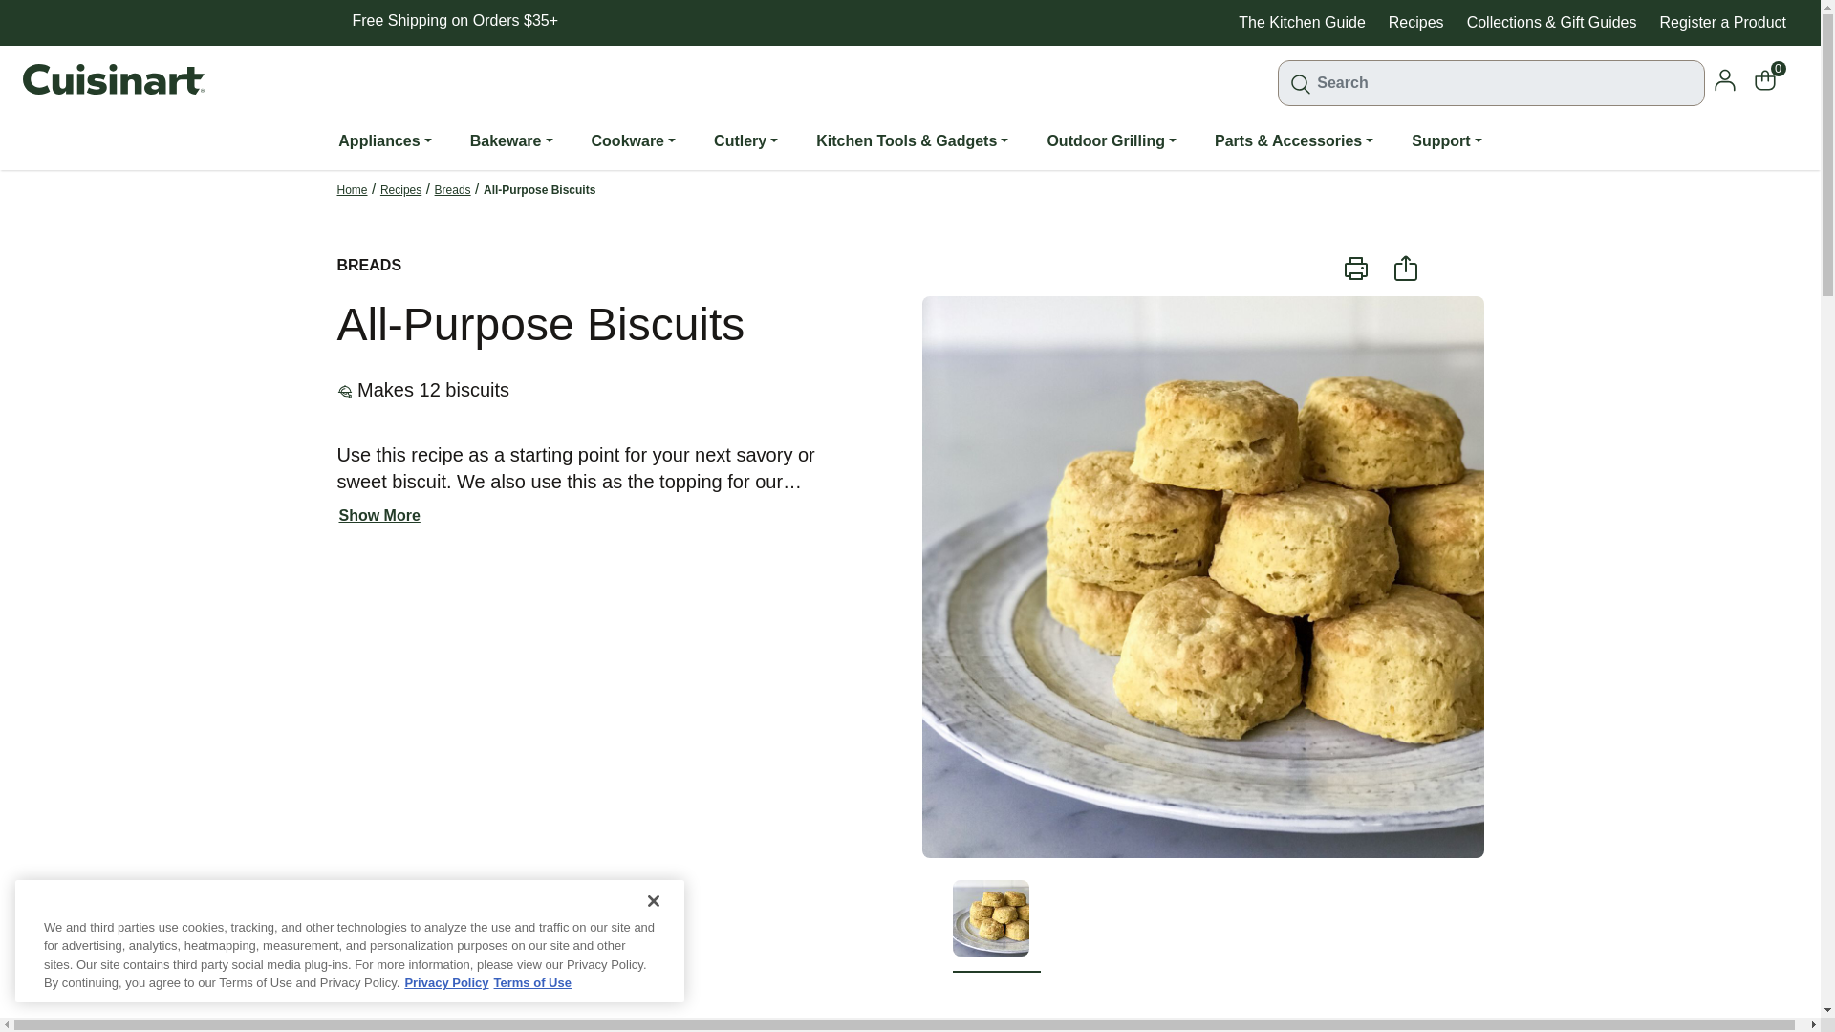 This screenshot has height=1032, width=1835. Describe the element at coordinates (113, 78) in the screenshot. I see `US Cuisinart Home` at that location.